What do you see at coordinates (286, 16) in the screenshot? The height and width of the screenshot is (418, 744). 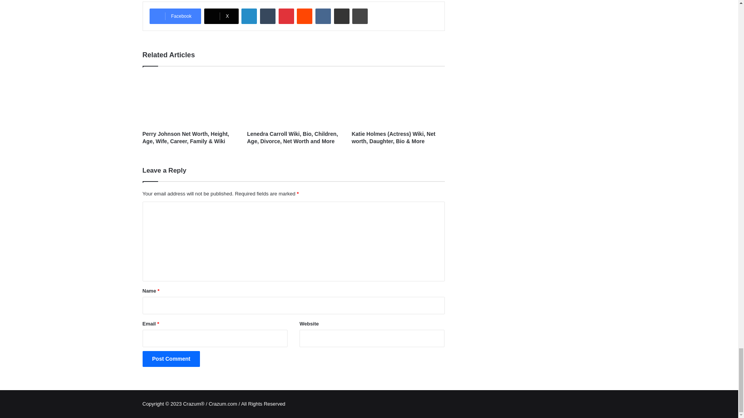 I see `Pinterest` at bounding box center [286, 16].